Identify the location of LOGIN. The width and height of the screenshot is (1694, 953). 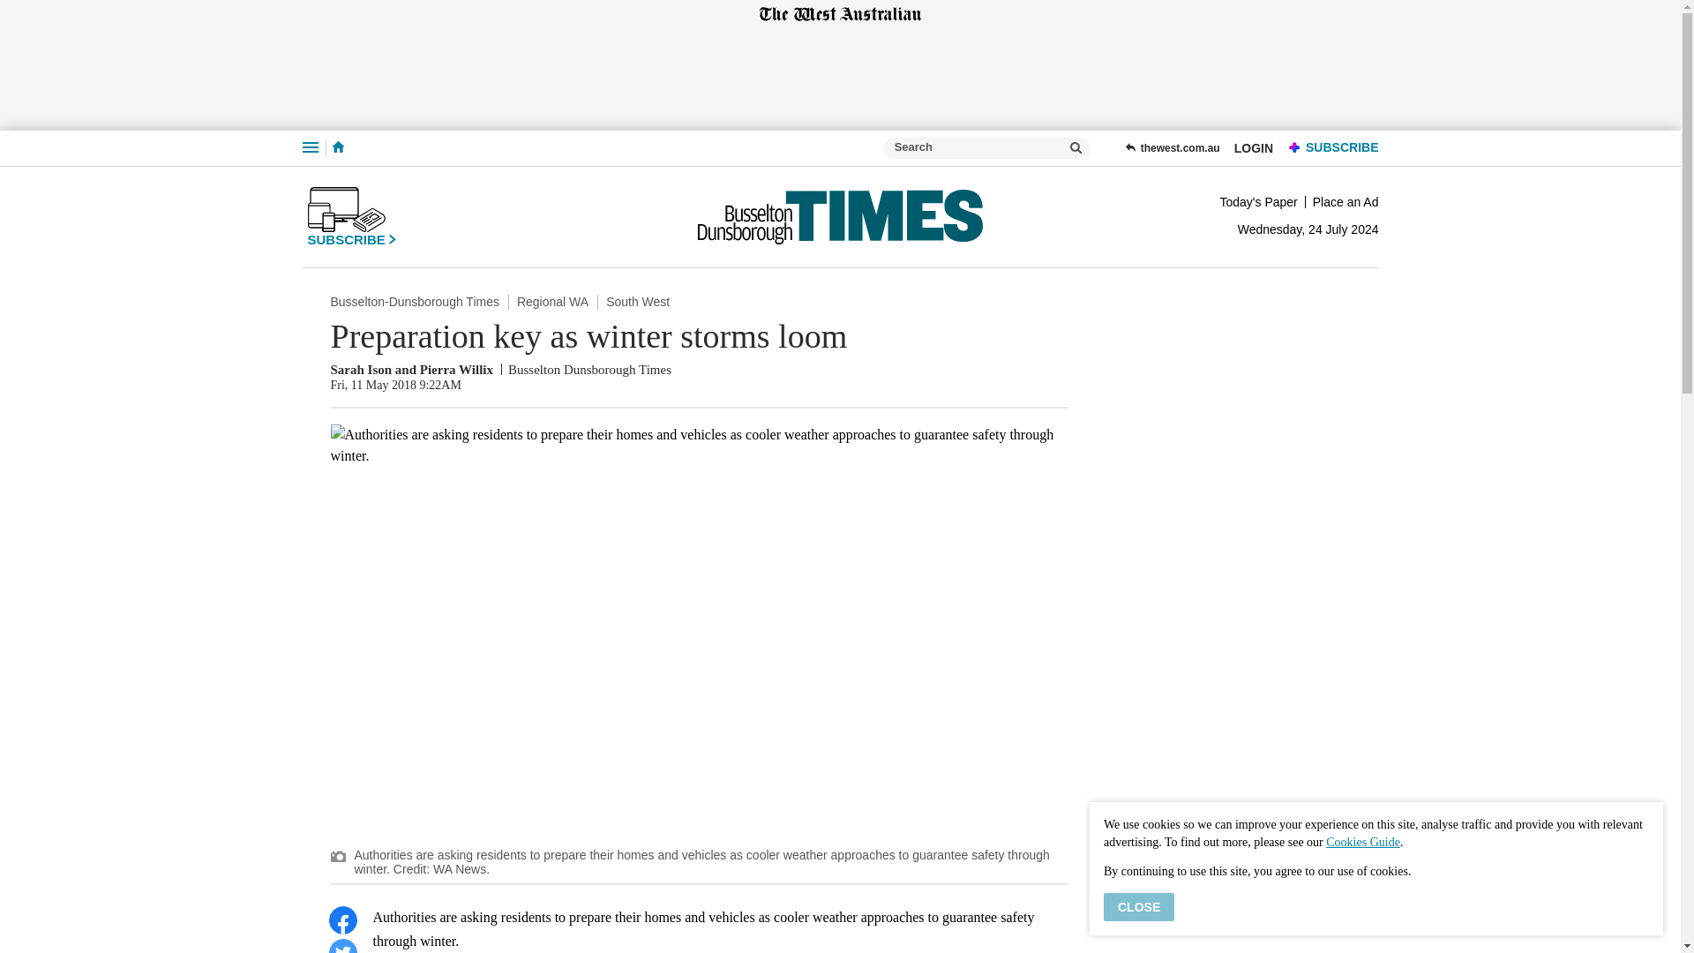
(1253, 147).